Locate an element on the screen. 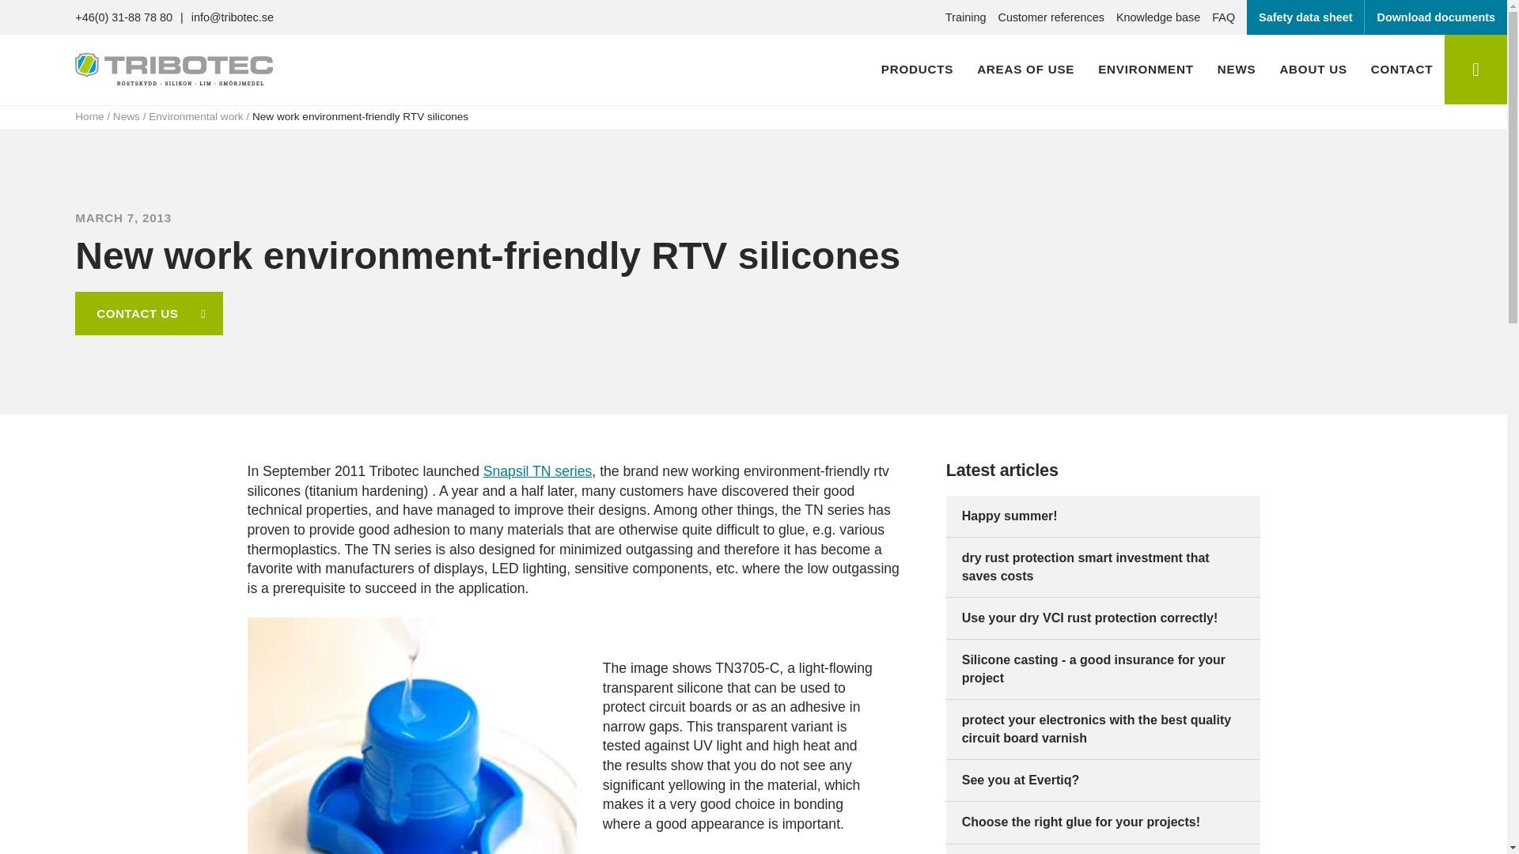  AREAS OF USE is located at coordinates (1025, 70).